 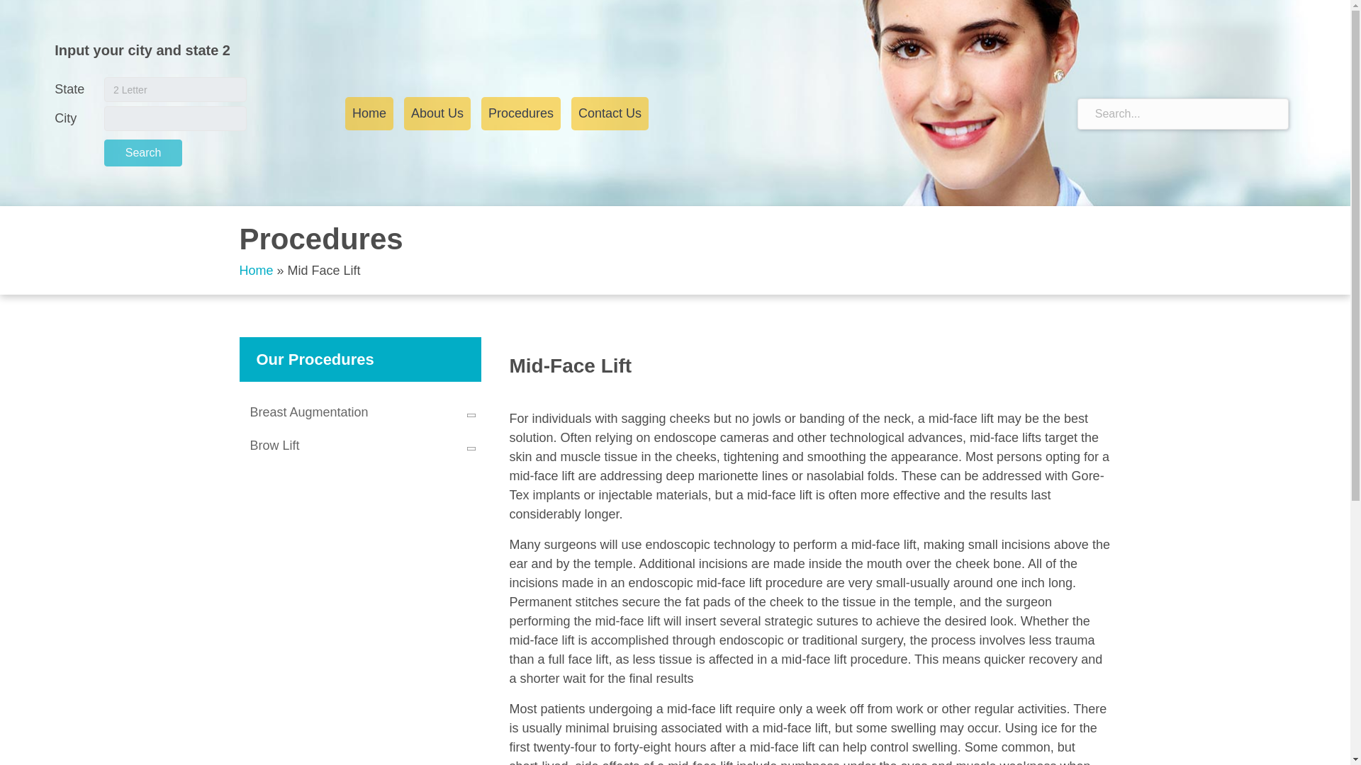 What do you see at coordinates (369, 113) in the screenshot?
I see `Home` at bounding box center [369, 113].